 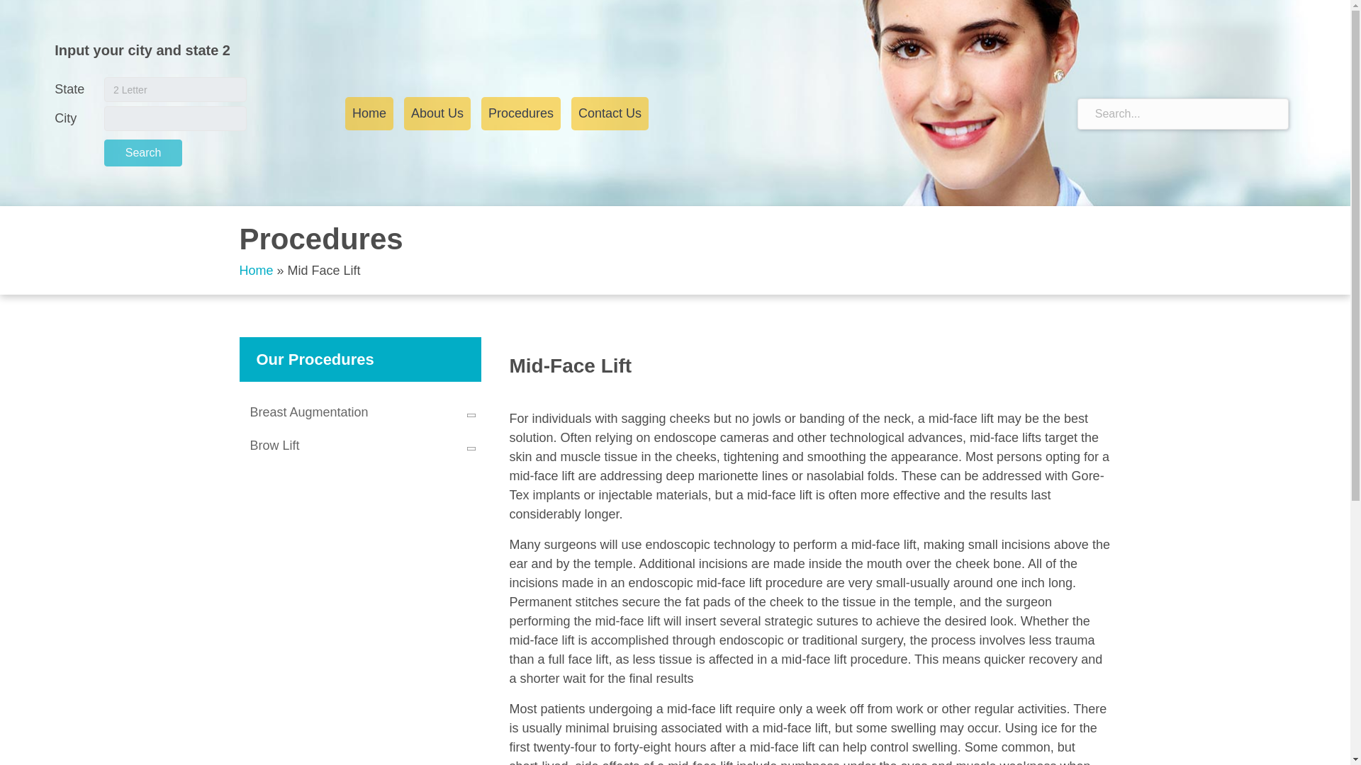 What do you see at coordinates (369, 113) in the screenshot?
I see `Home` at bounding box center [369, 113].